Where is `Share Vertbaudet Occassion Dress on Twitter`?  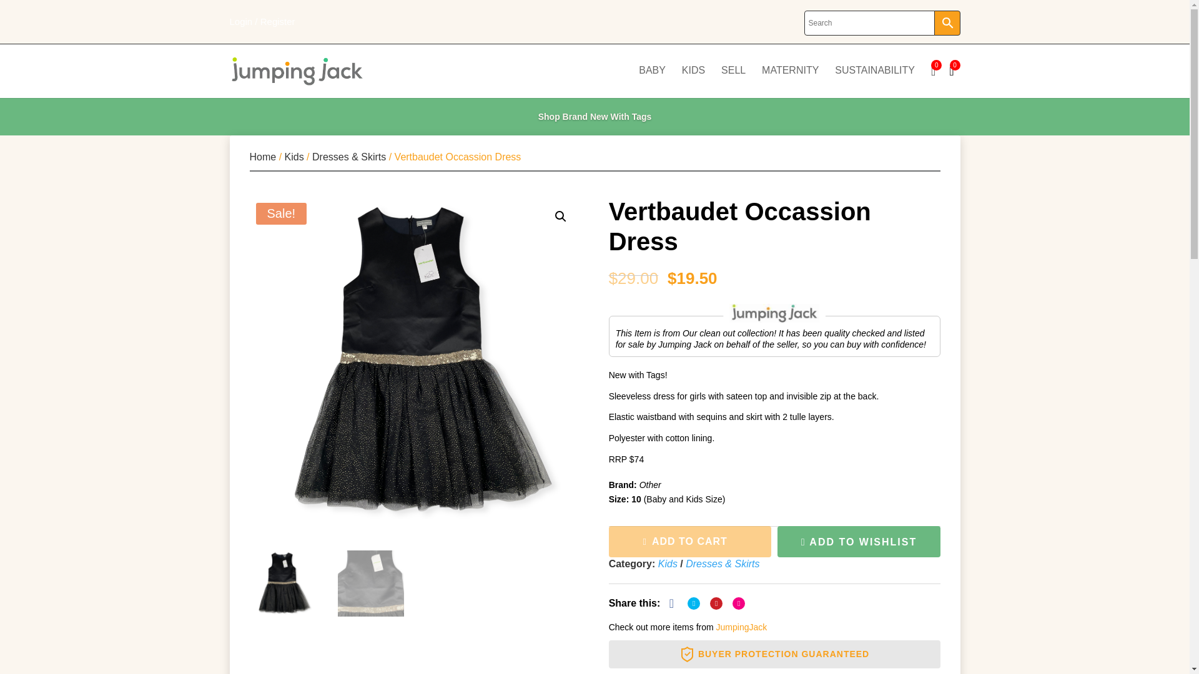
Share Vertbaudet Occassion Dress on Twitter is located at coordinates (693, 603).